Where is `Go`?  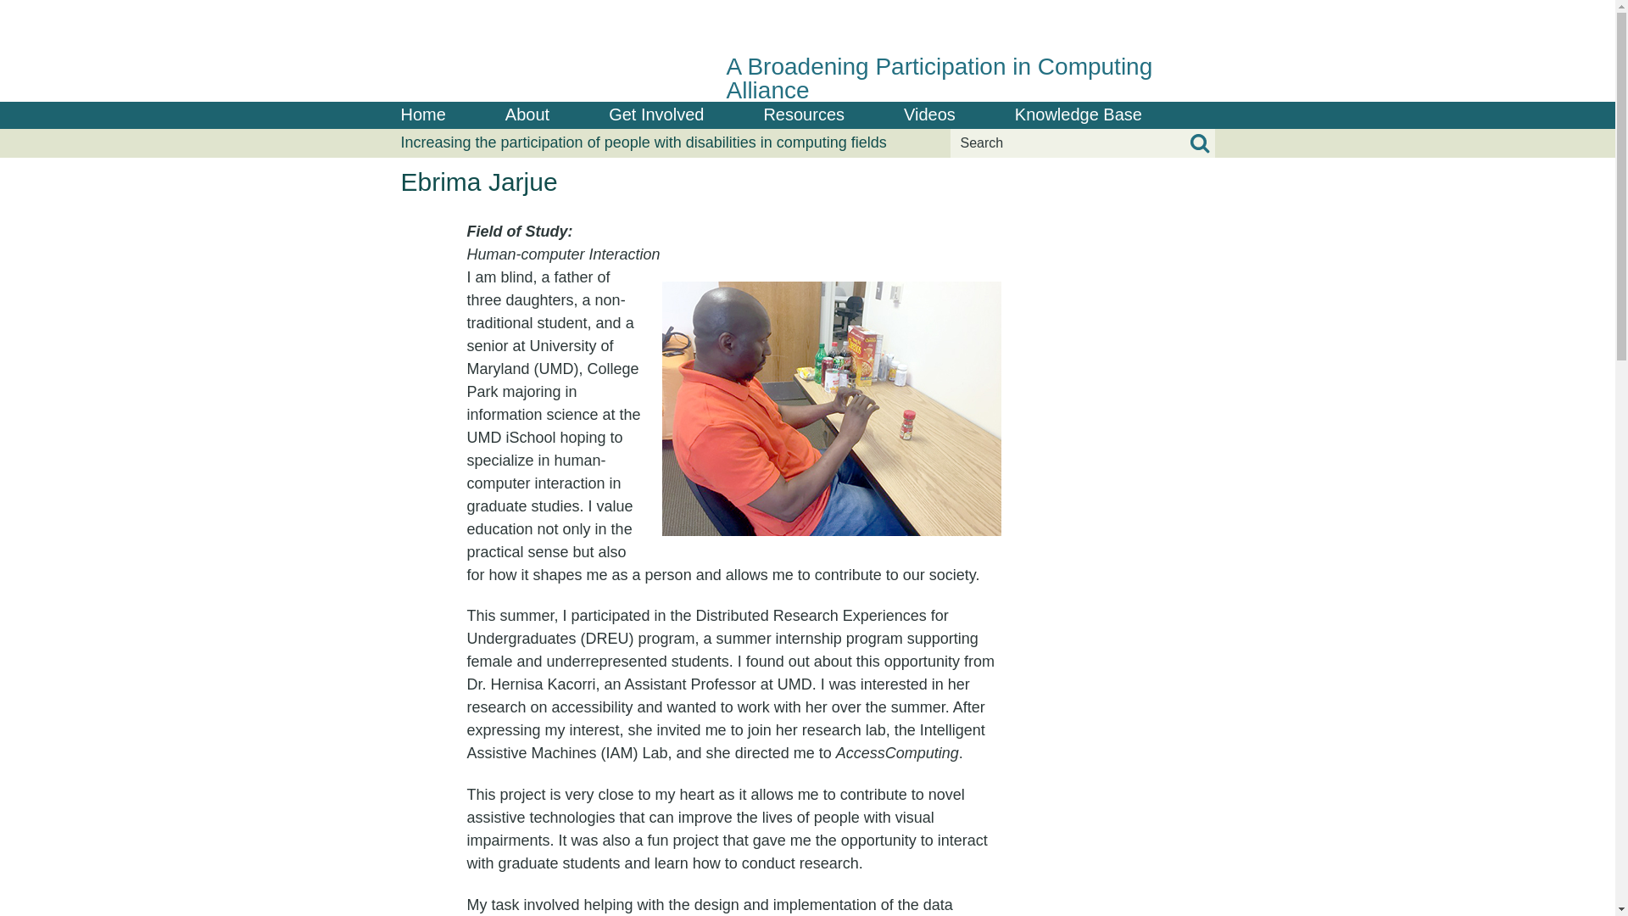 Go is located at coordinates (1199, 143).